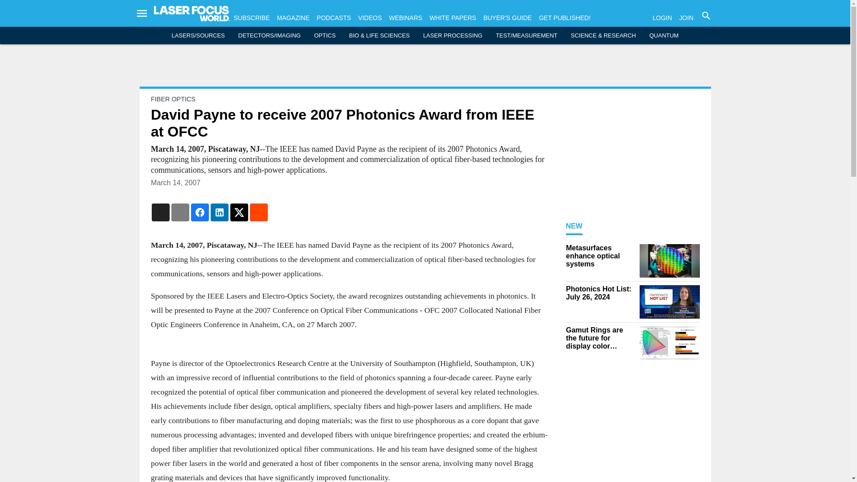 This screenshot has height=482, width=857. What do you see at coordinates (507, 18) in the screenshot?
I see `BUYER'S GUIDE` at bounding box center [507, 18].